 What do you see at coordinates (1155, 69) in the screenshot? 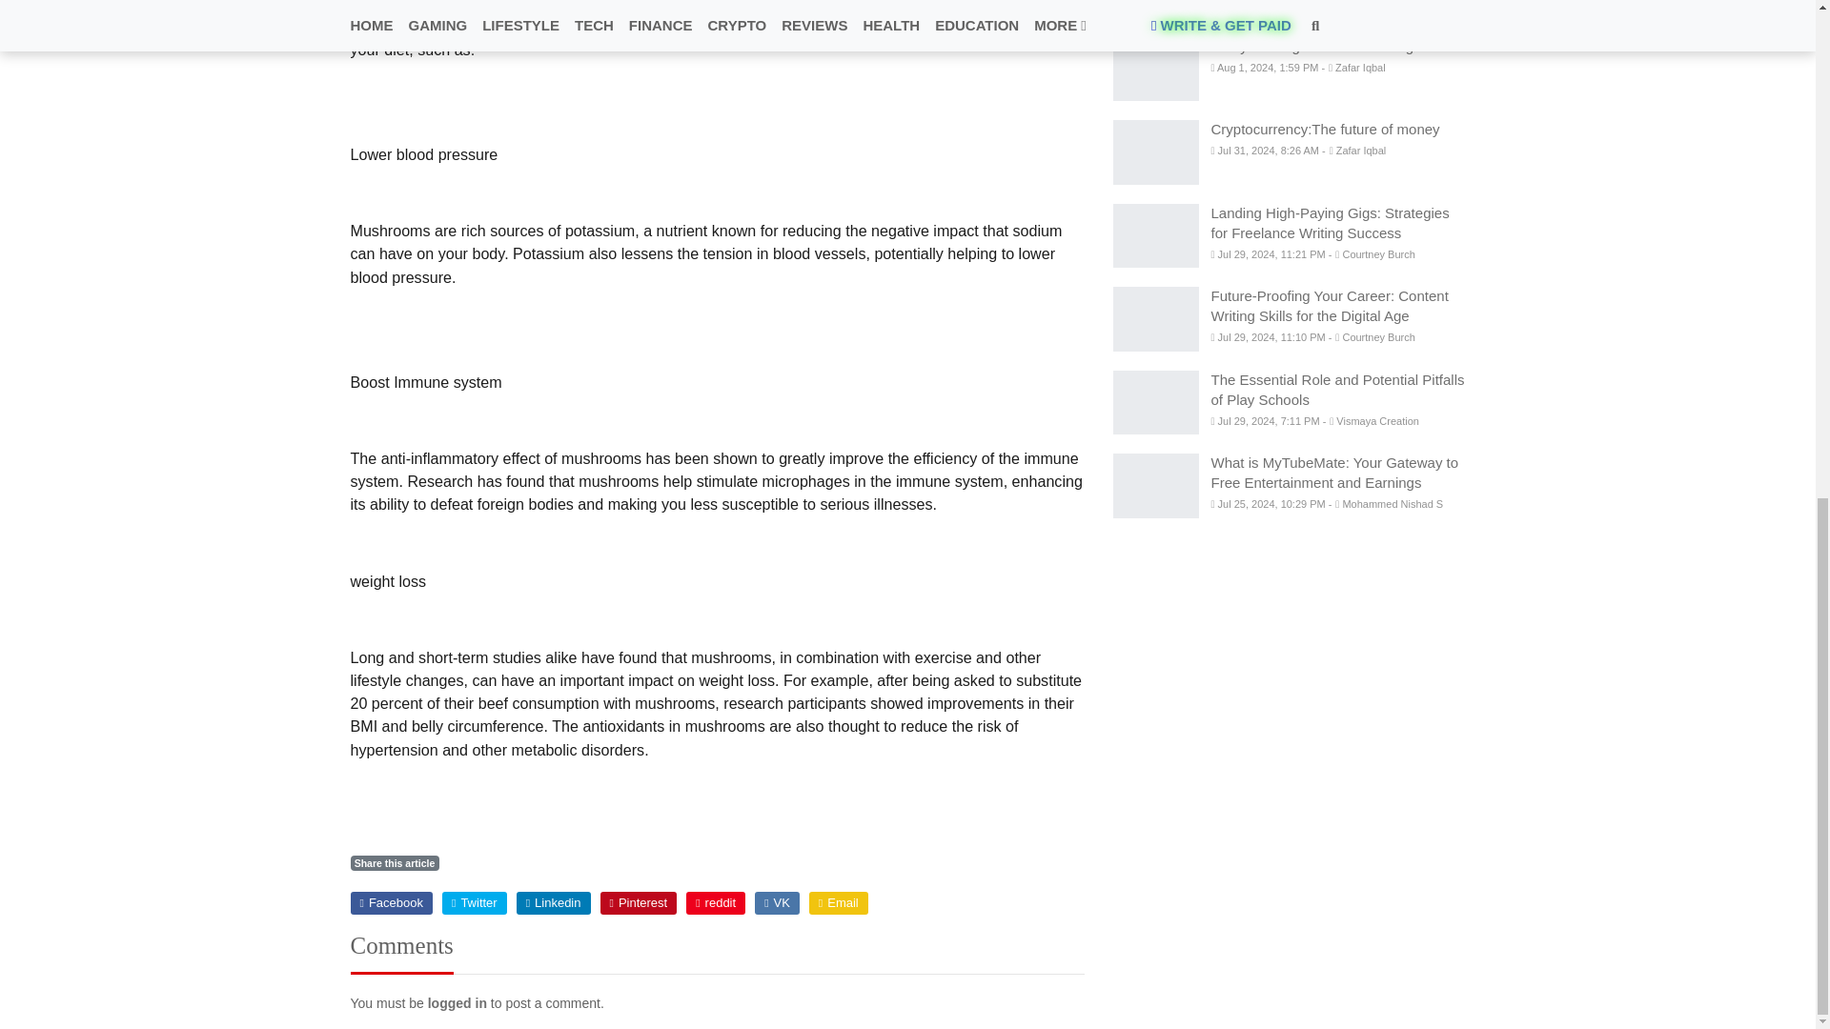
I see `Every one urges Delicious Delights` at bounding box center [1155, 69].